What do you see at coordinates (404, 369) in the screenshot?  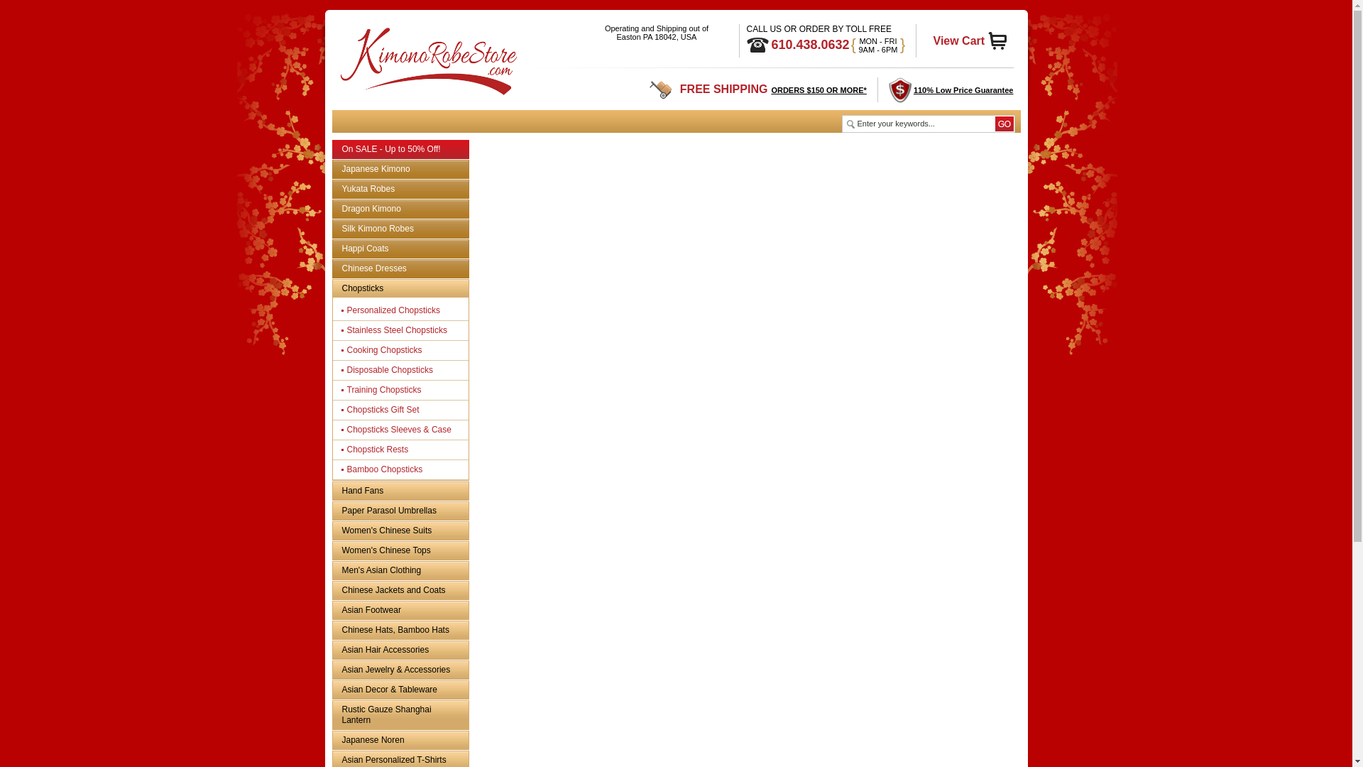 I see `Disposable Chopsticks` at bounding box center [404, 369].